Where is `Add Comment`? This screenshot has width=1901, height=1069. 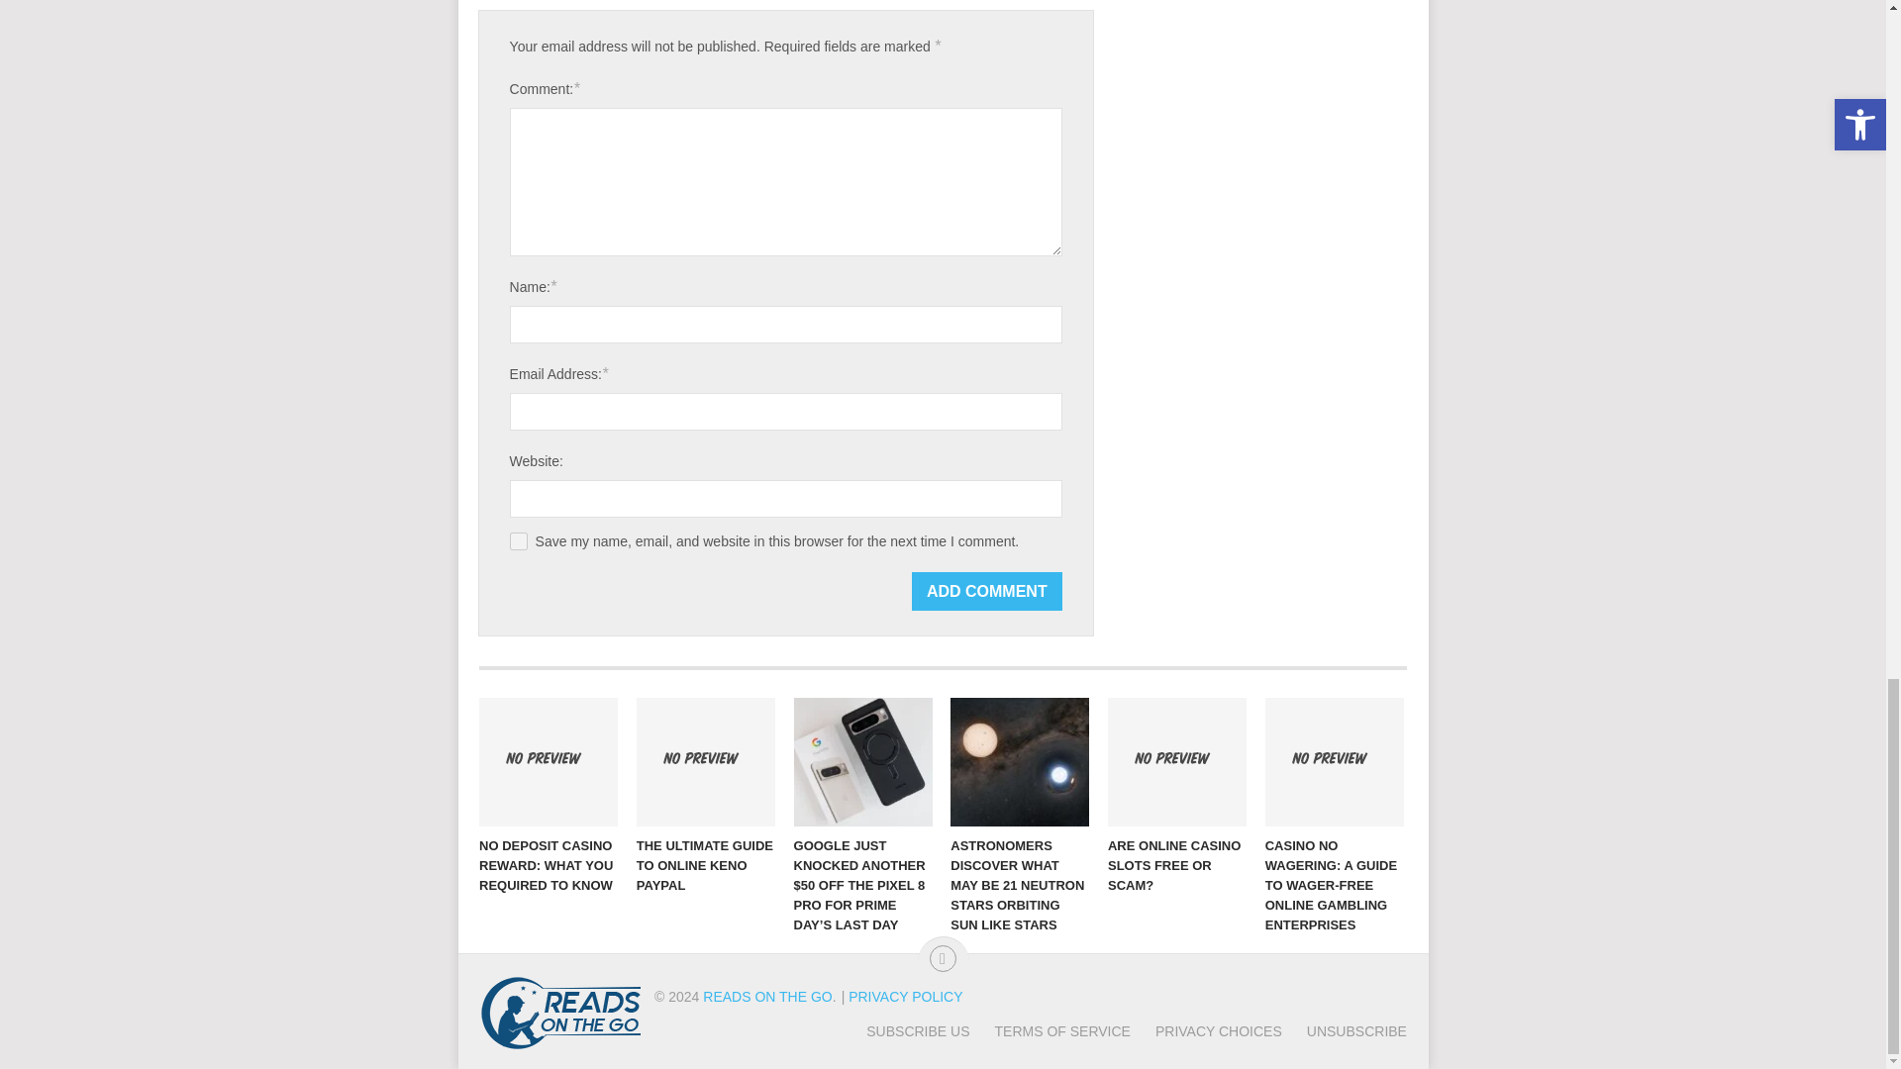
Add Comment is located at coordinates (987, 590).